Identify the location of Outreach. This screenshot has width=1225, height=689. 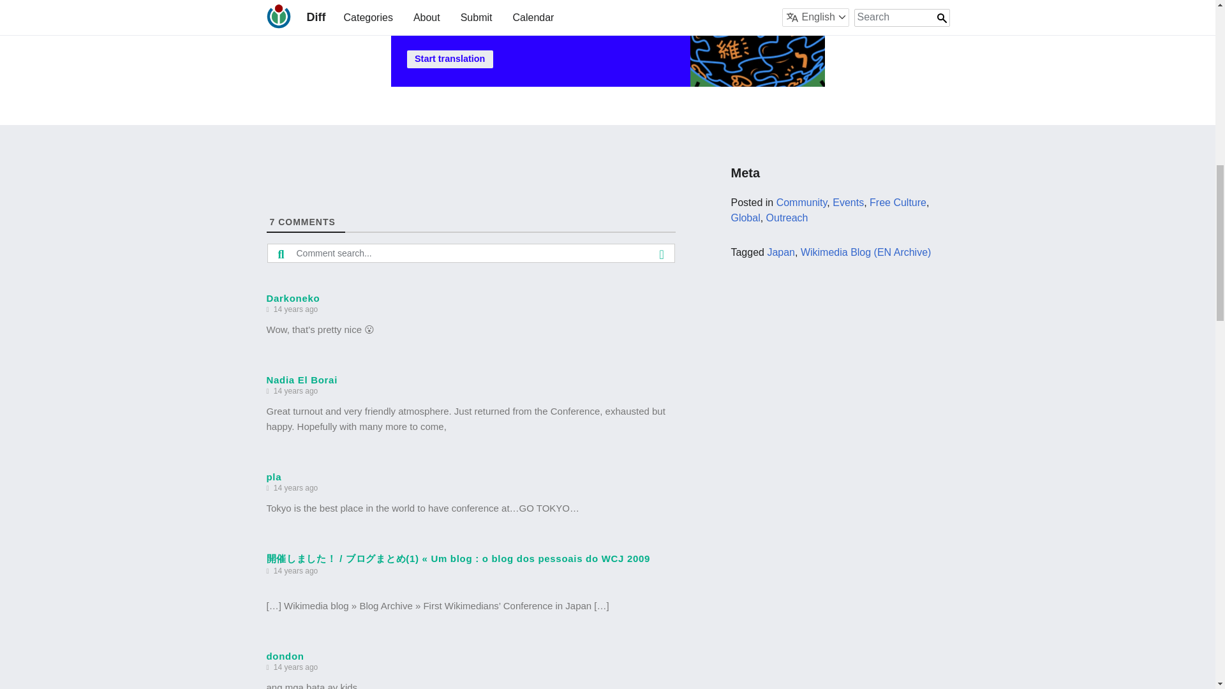
(787, 217).